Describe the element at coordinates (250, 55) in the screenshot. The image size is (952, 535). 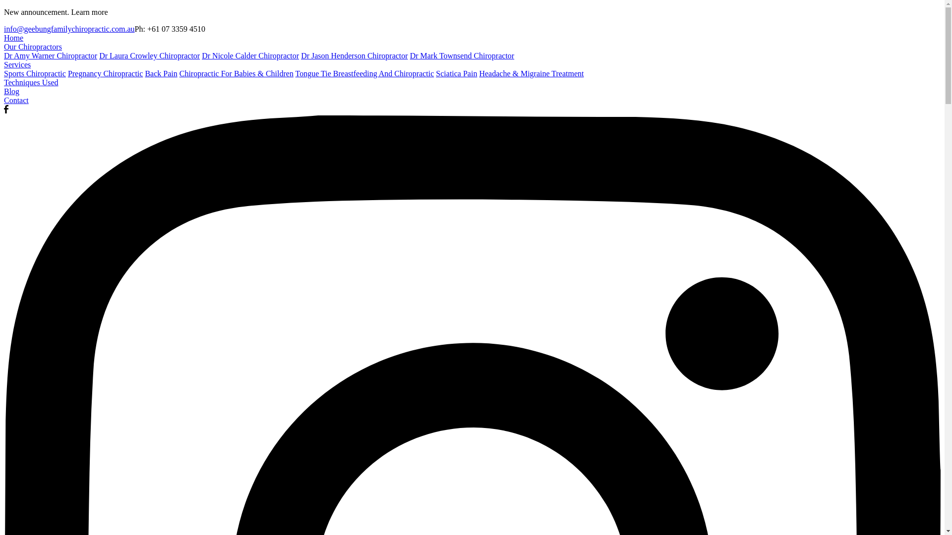
I see `Dr Nicole Calder Chiropractor` at that location.